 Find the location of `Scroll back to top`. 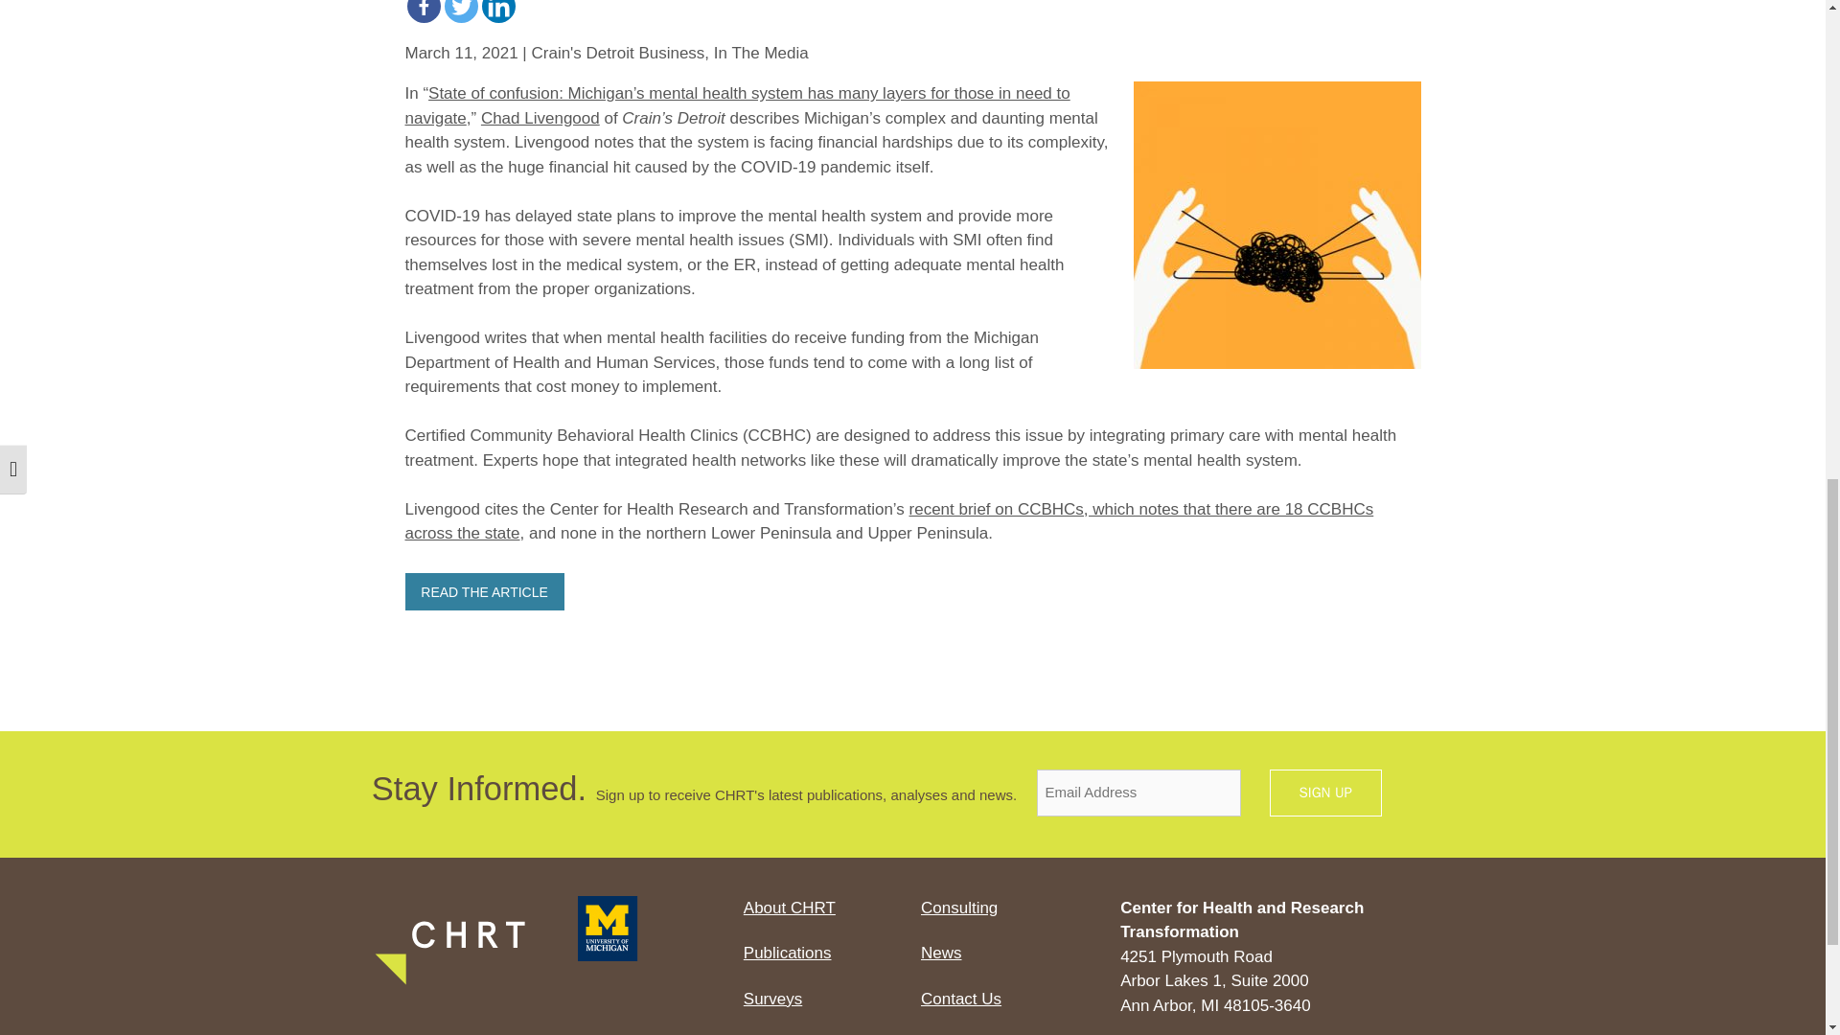

Scroll back to top is located at coordinates (1778, 909).